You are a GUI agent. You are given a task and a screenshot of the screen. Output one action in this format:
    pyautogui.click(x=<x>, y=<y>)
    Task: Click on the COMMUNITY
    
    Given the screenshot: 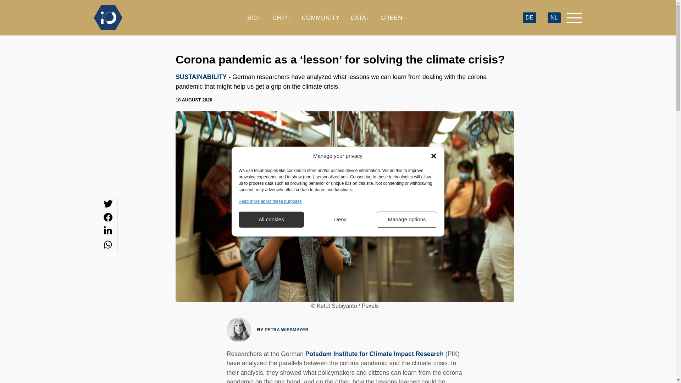 What is the action you would take?
    pyautogui.click(x=321, y=18)
    